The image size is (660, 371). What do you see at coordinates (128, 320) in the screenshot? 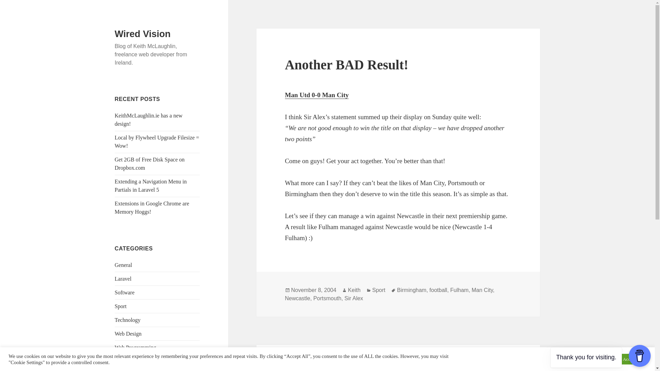
I see `Technology` at bounding box center [128, 320].